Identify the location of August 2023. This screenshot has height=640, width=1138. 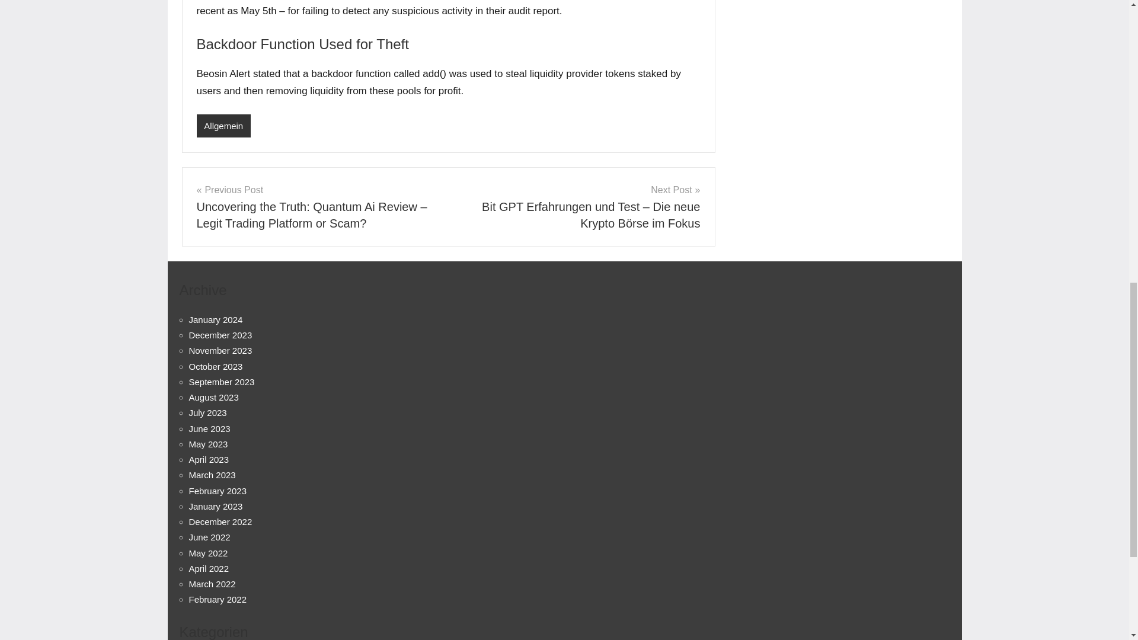
(213, 397).